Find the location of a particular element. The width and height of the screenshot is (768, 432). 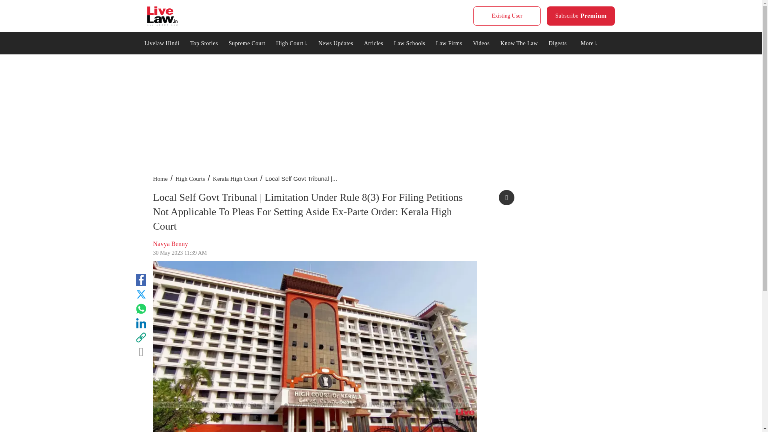

Live Law is located at coordinates (581, 16).